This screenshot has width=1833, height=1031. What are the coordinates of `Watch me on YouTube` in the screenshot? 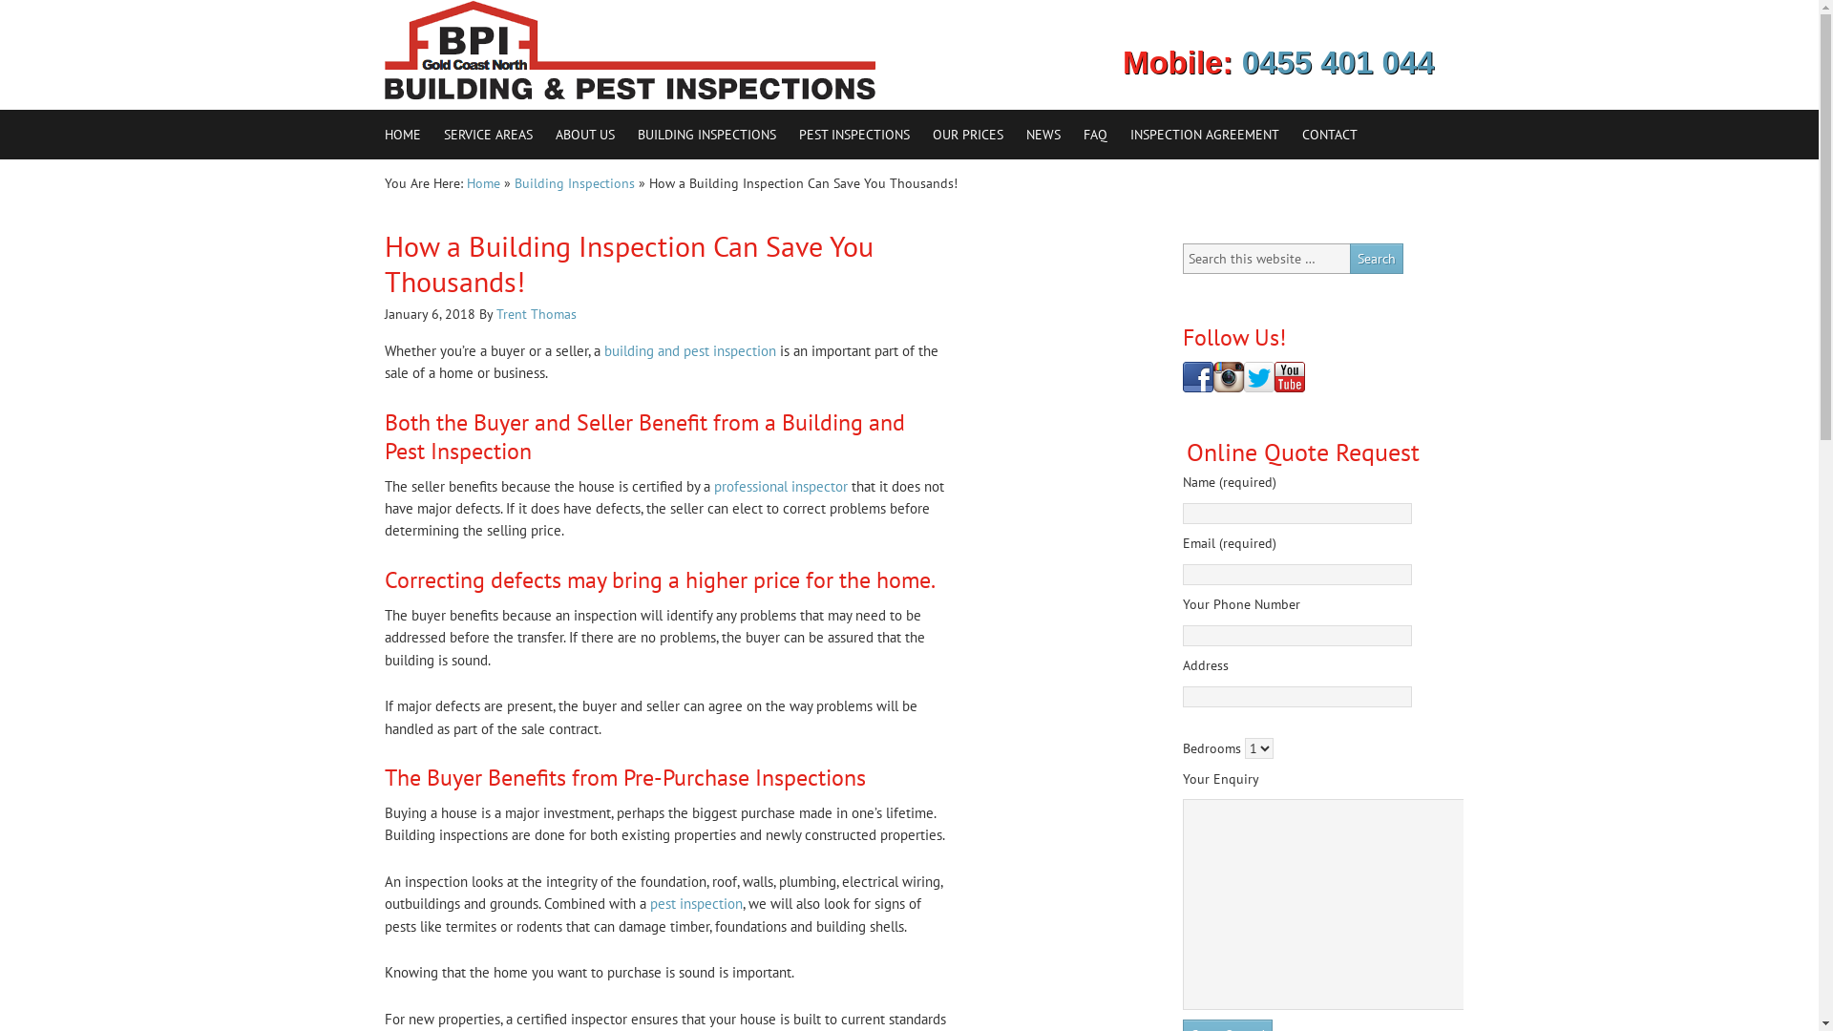 It's located at (1289, 377).